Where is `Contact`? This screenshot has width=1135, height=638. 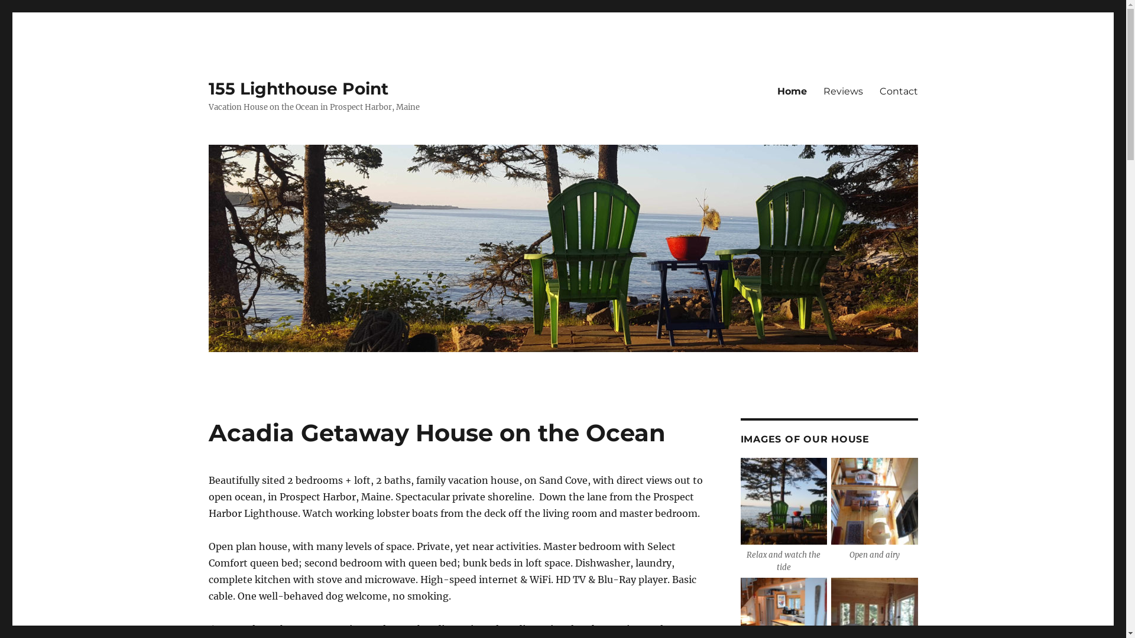 Contact is located at coordinates (899, 91).